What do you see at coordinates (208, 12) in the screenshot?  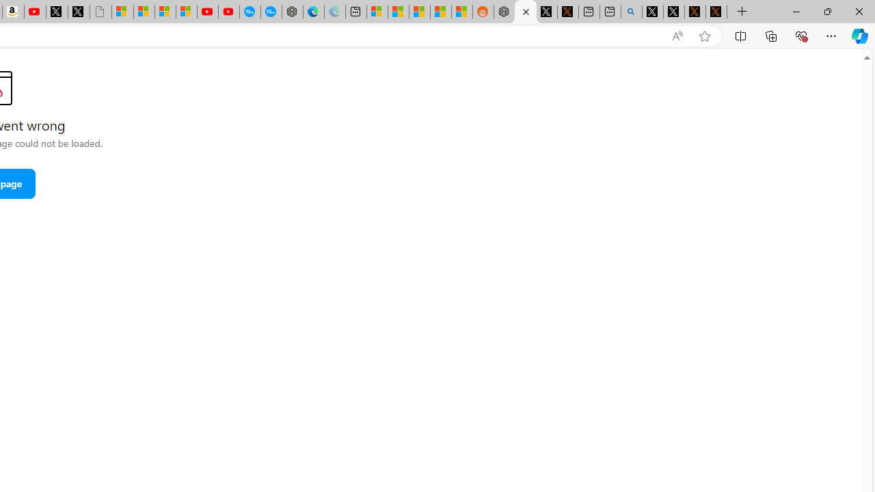 I see `Gloom - YouTube` at bounding box center [208, 12].